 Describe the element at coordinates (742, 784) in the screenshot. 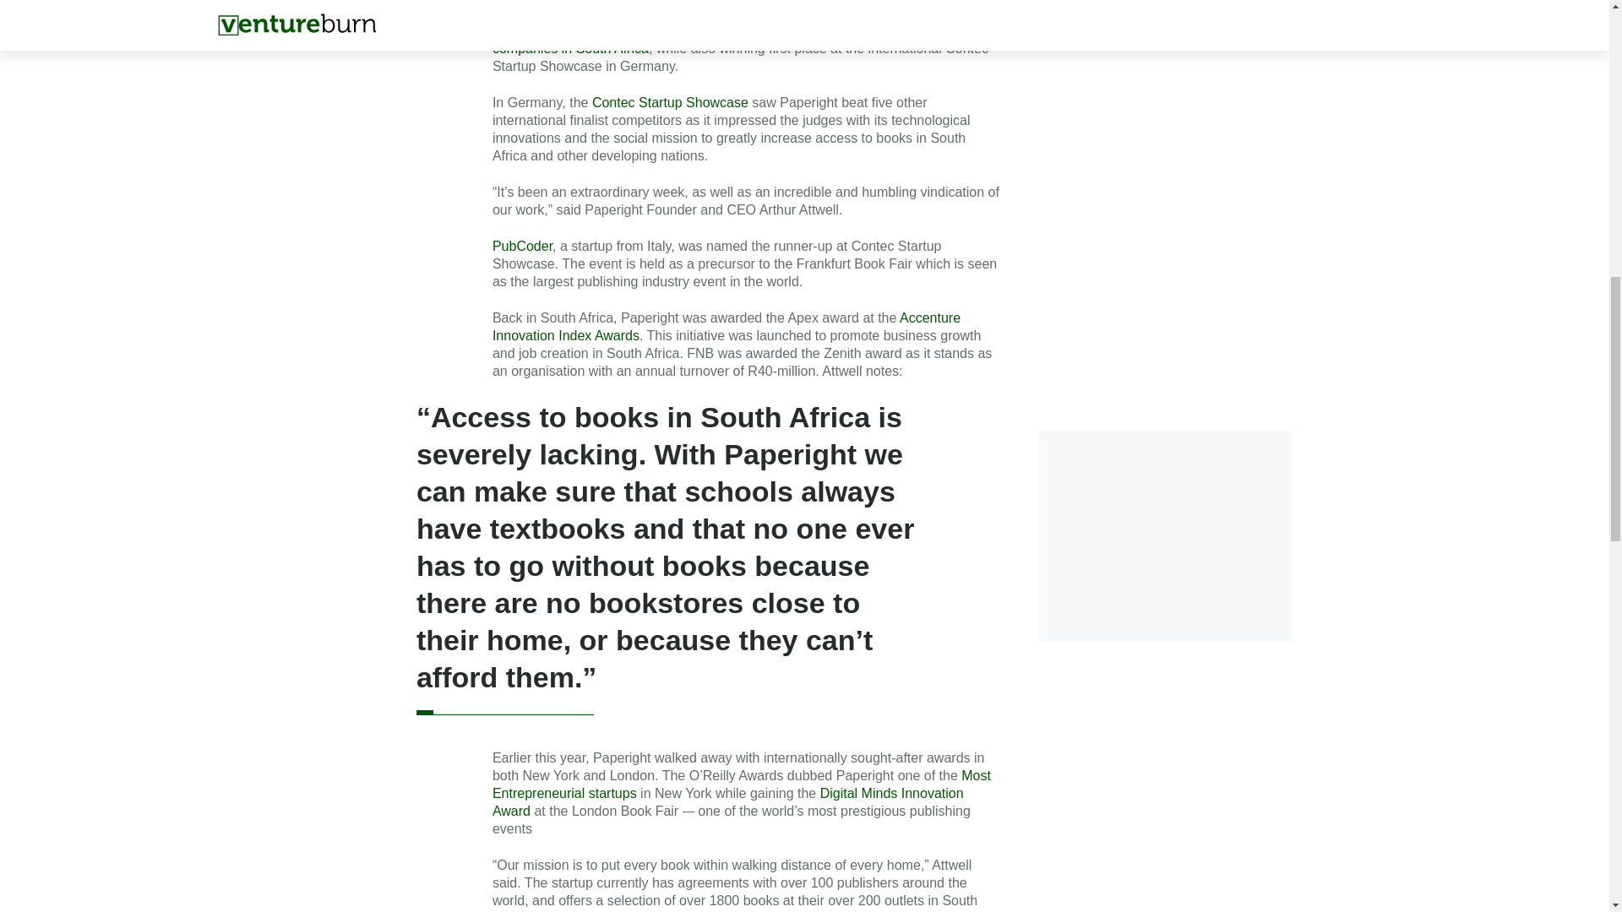

I see `Most Entrepreneurial startups` at that location.